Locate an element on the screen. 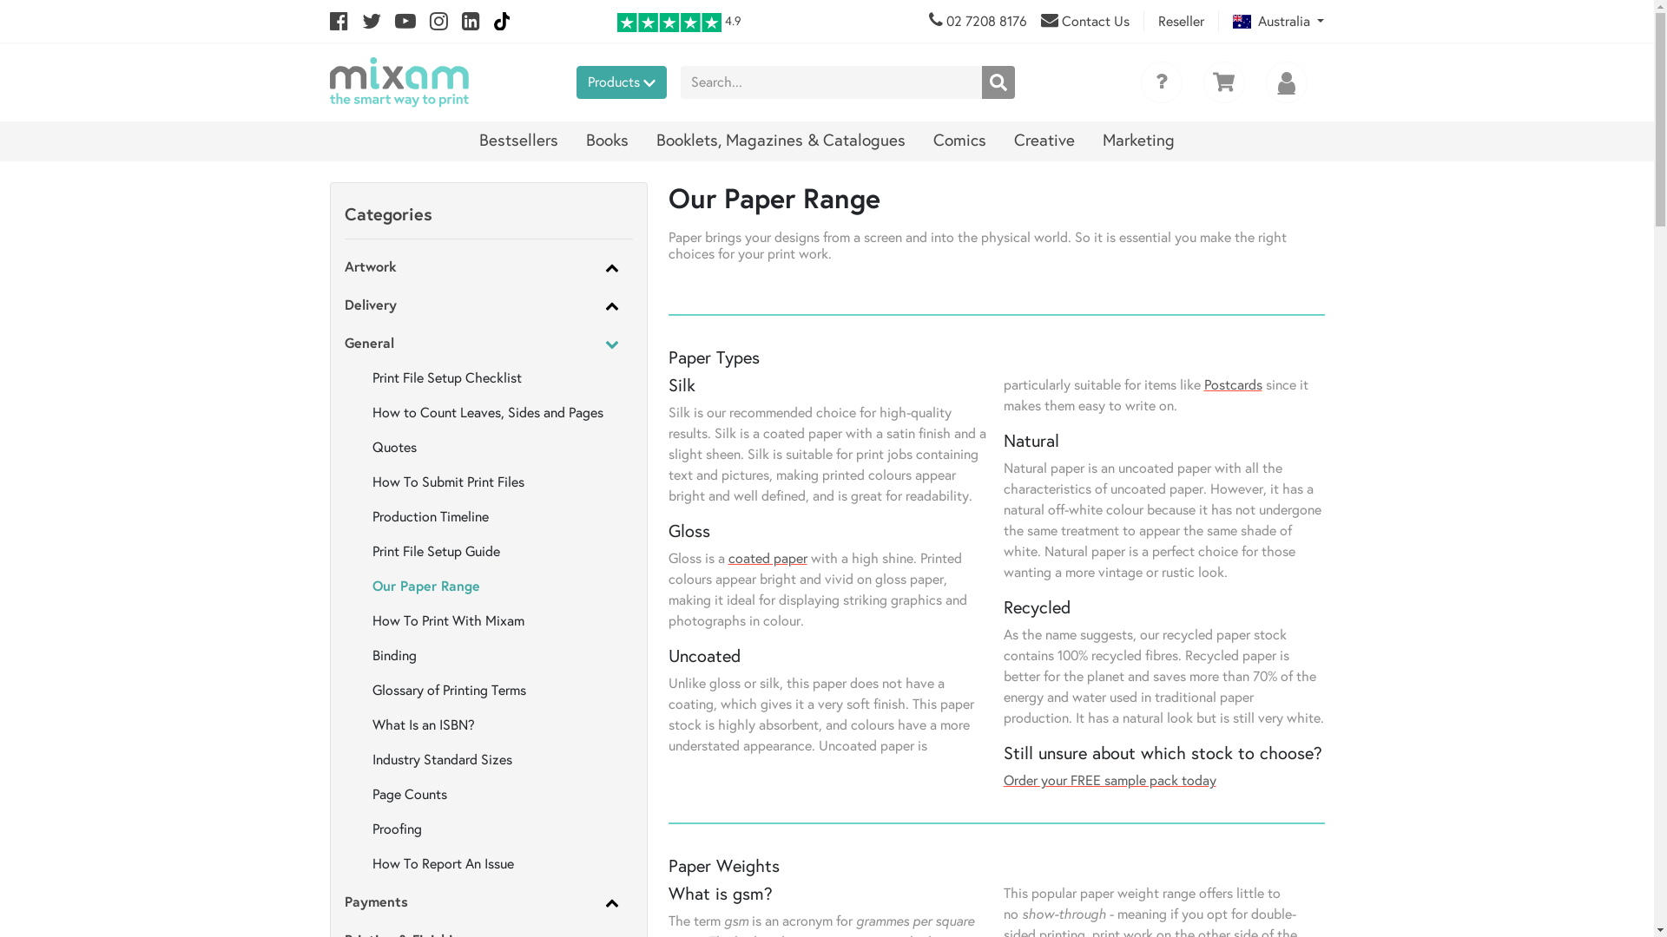 This screenshot has height=937, width=1667. Quotes is located at coordinates (394, 448).